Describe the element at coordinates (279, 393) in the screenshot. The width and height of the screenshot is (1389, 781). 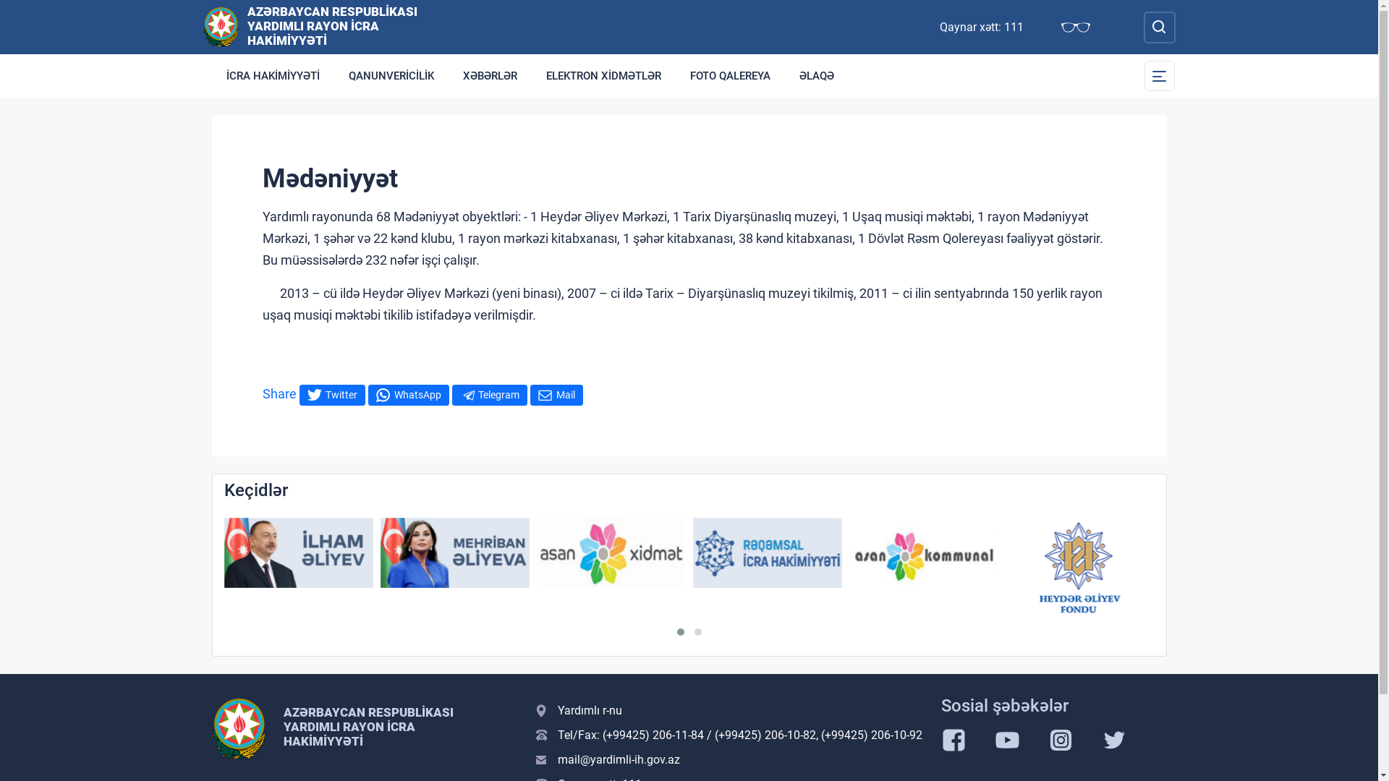
I see `Share` at that location.